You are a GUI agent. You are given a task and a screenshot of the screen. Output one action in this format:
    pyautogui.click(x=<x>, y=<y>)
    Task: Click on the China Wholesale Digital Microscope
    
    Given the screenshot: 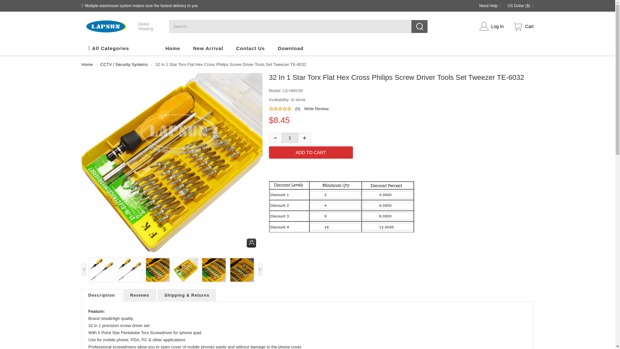 What is the action you would take?
    pyautogui.click(x=106, y=26)
    